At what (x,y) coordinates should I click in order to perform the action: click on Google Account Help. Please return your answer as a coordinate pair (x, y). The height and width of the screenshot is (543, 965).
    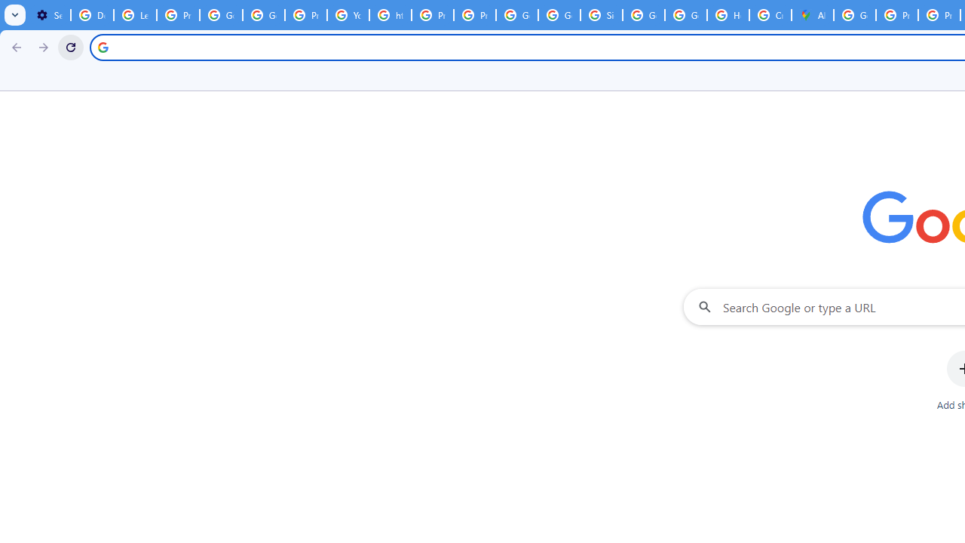
    Looking at the image, I should click on (222, 15).